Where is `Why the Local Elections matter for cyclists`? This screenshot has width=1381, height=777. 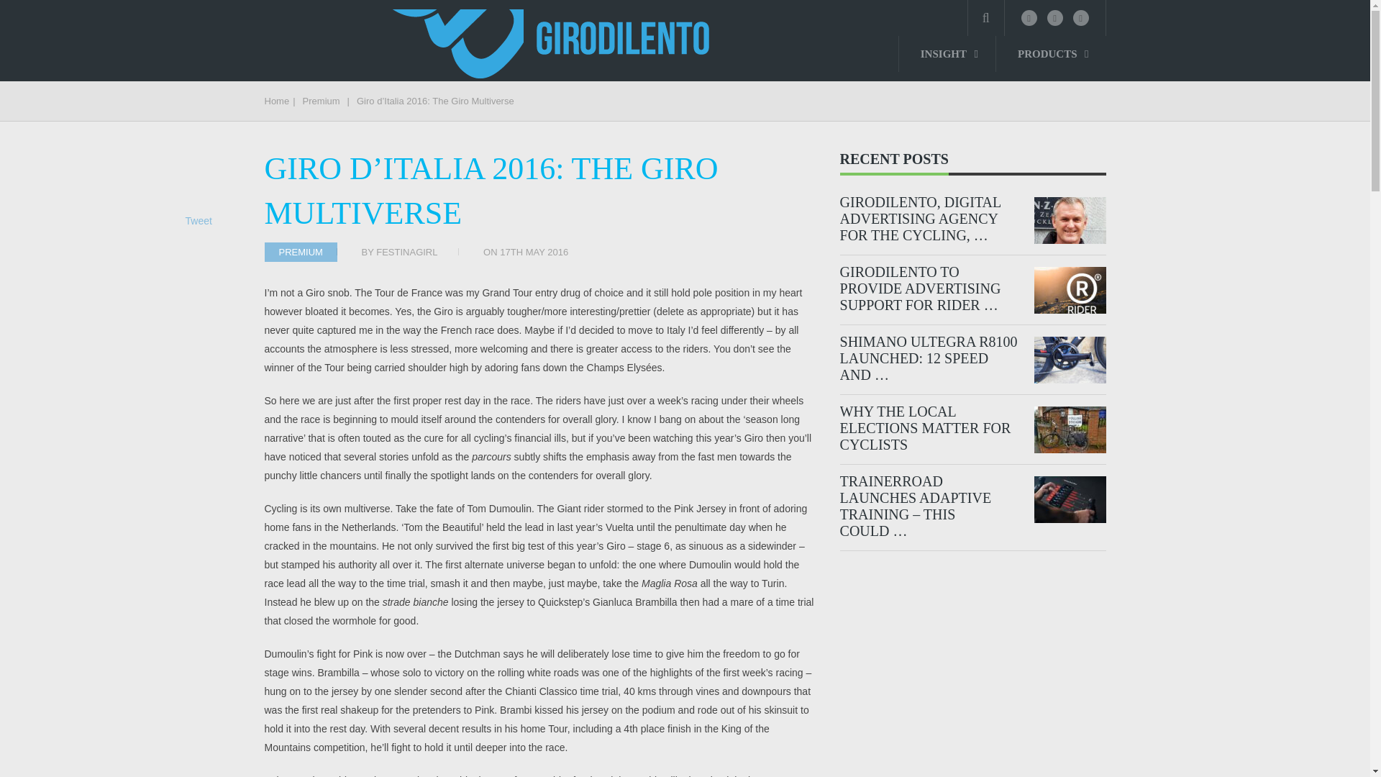 Why the Local Elections matter for cyclists is located at coordinates (929, 427).